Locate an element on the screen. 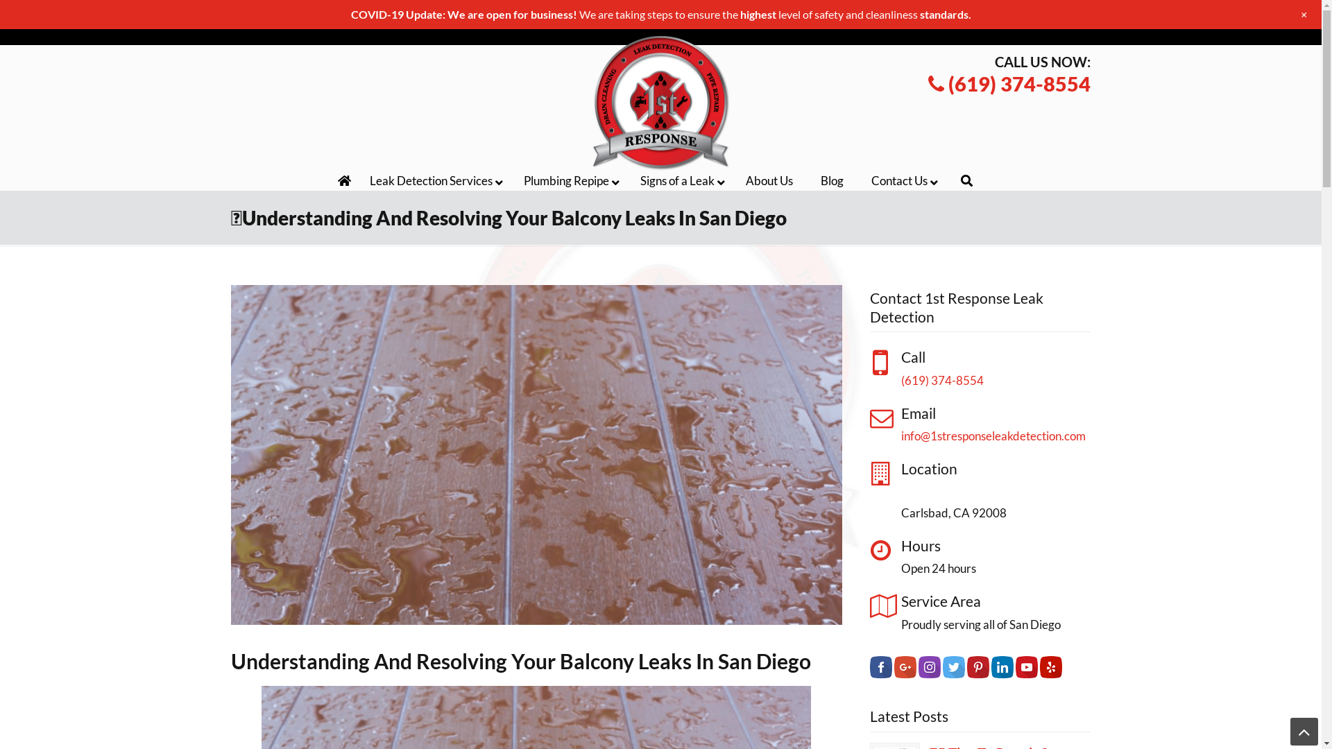 This screenshot has width=1332, height=749. Leak Detection Services is located at coordinates (433, 181).